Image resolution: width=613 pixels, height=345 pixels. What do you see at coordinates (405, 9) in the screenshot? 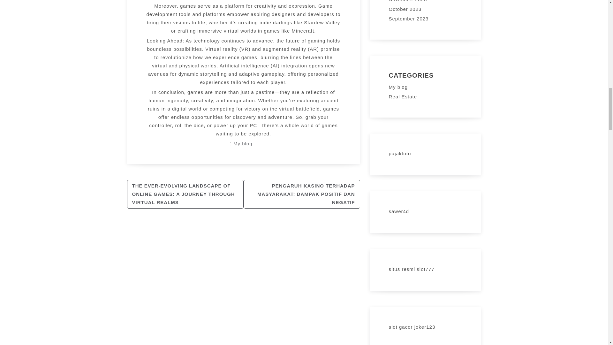
I see `October 2023` at bounding box center [405, 9].